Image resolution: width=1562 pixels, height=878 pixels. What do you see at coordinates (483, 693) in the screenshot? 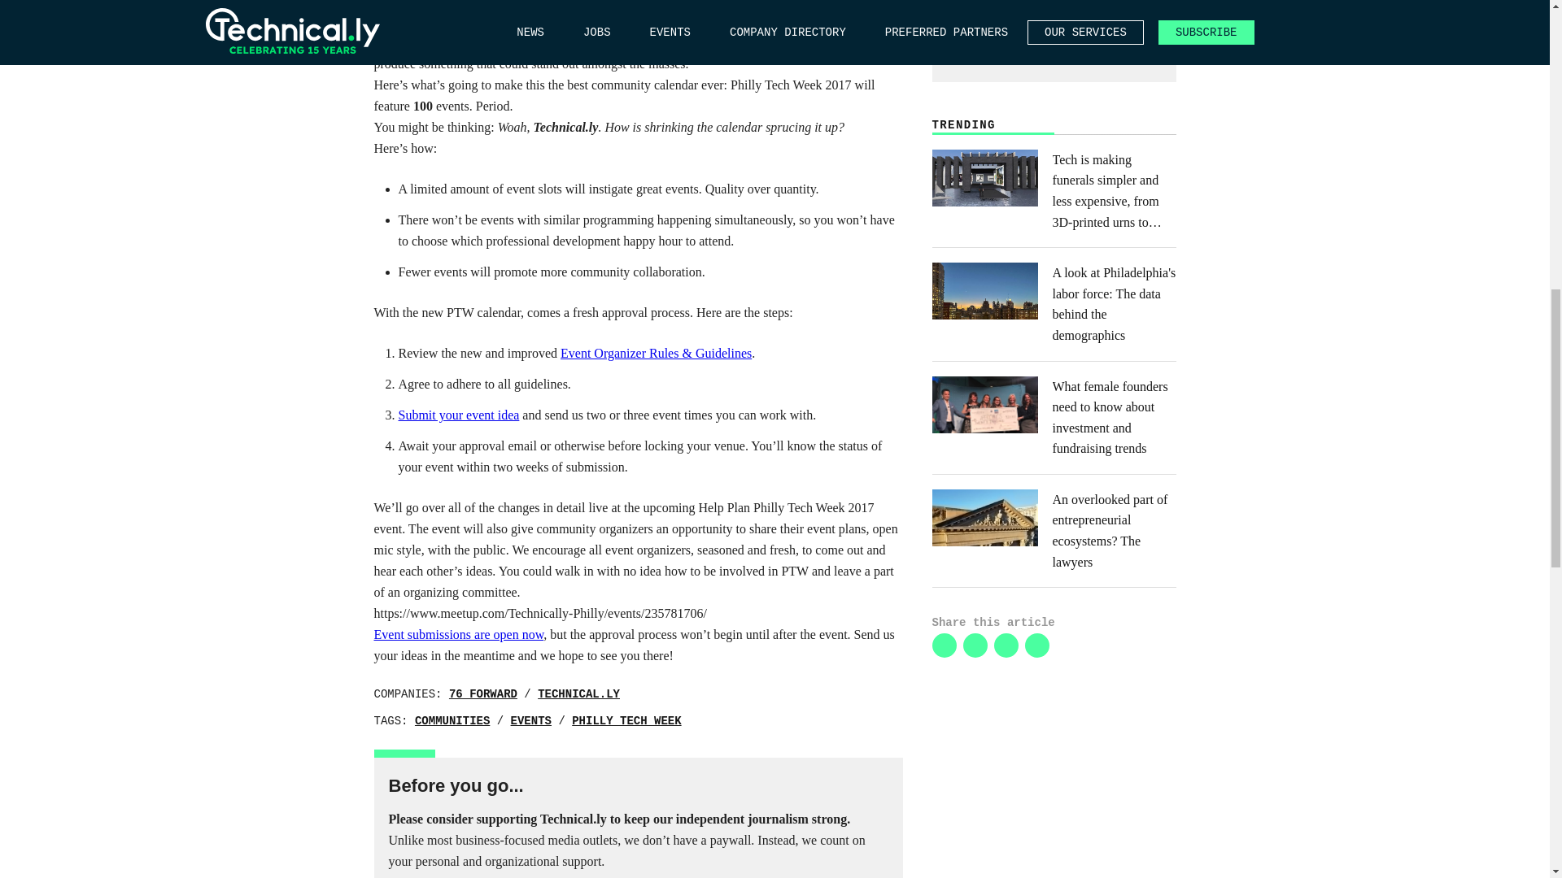
I see `76 Forward` at bounding box center [483, 693].